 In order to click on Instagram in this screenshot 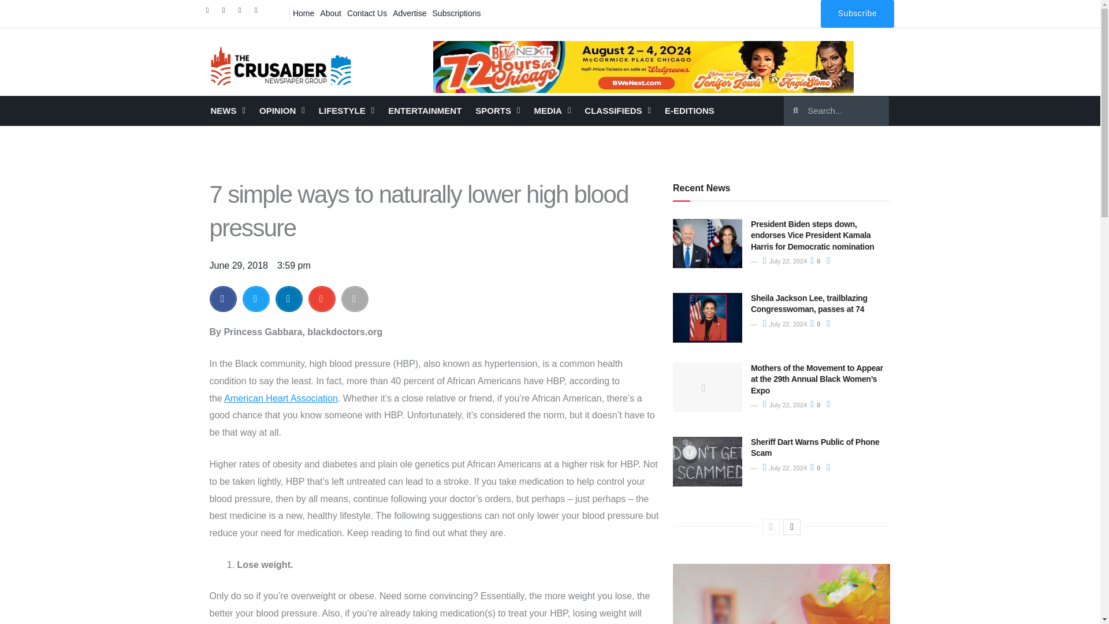, I will do `click(243, 13)`.